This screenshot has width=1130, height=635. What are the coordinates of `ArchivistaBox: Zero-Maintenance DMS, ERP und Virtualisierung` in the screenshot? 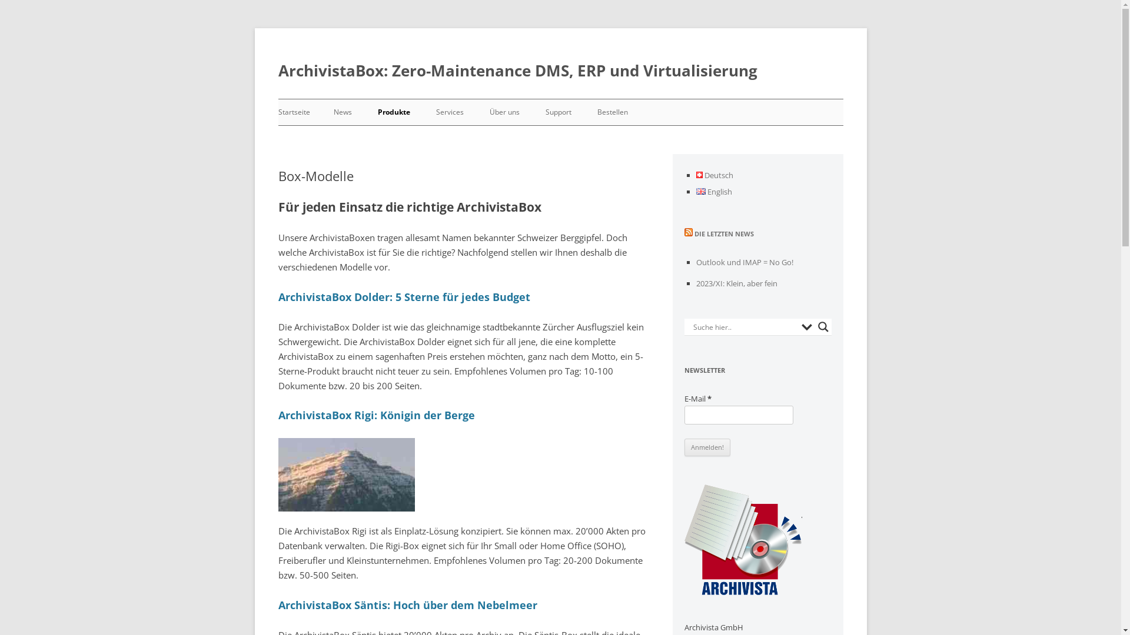 It's located at (517, 71).